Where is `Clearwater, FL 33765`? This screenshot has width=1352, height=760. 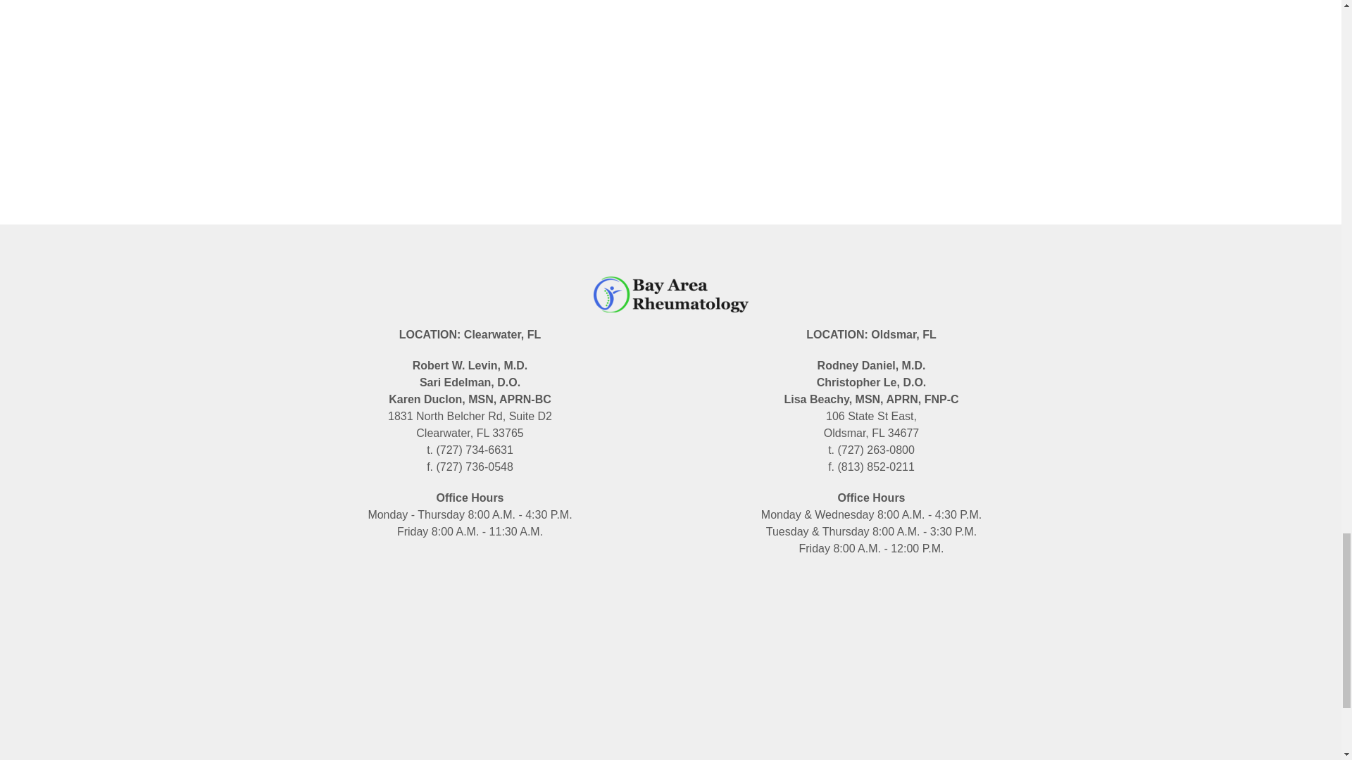
Clearwater, FL 33765 is located at coordinates (469, 675).